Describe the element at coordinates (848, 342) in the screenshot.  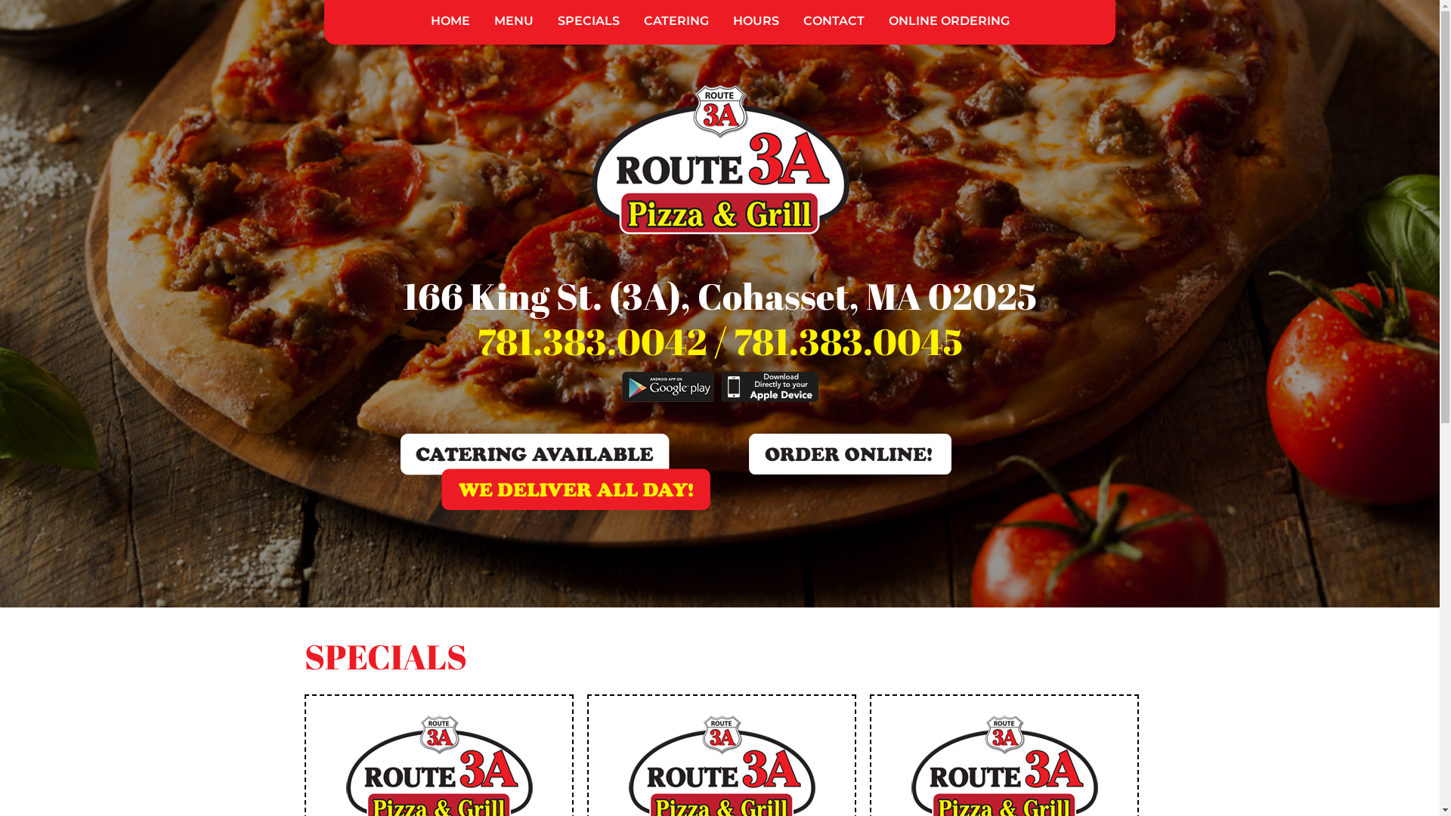
I see `781.383.0045` at that location.